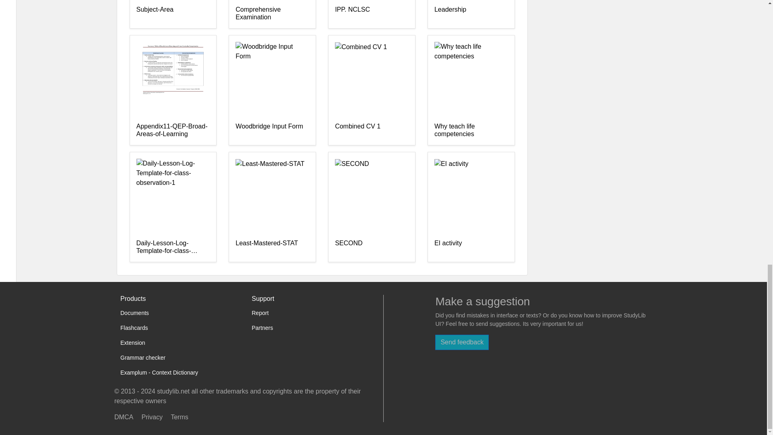 The height and width of the screenshot is (435, 773). I want to click on Leadership, so click(471, 14).